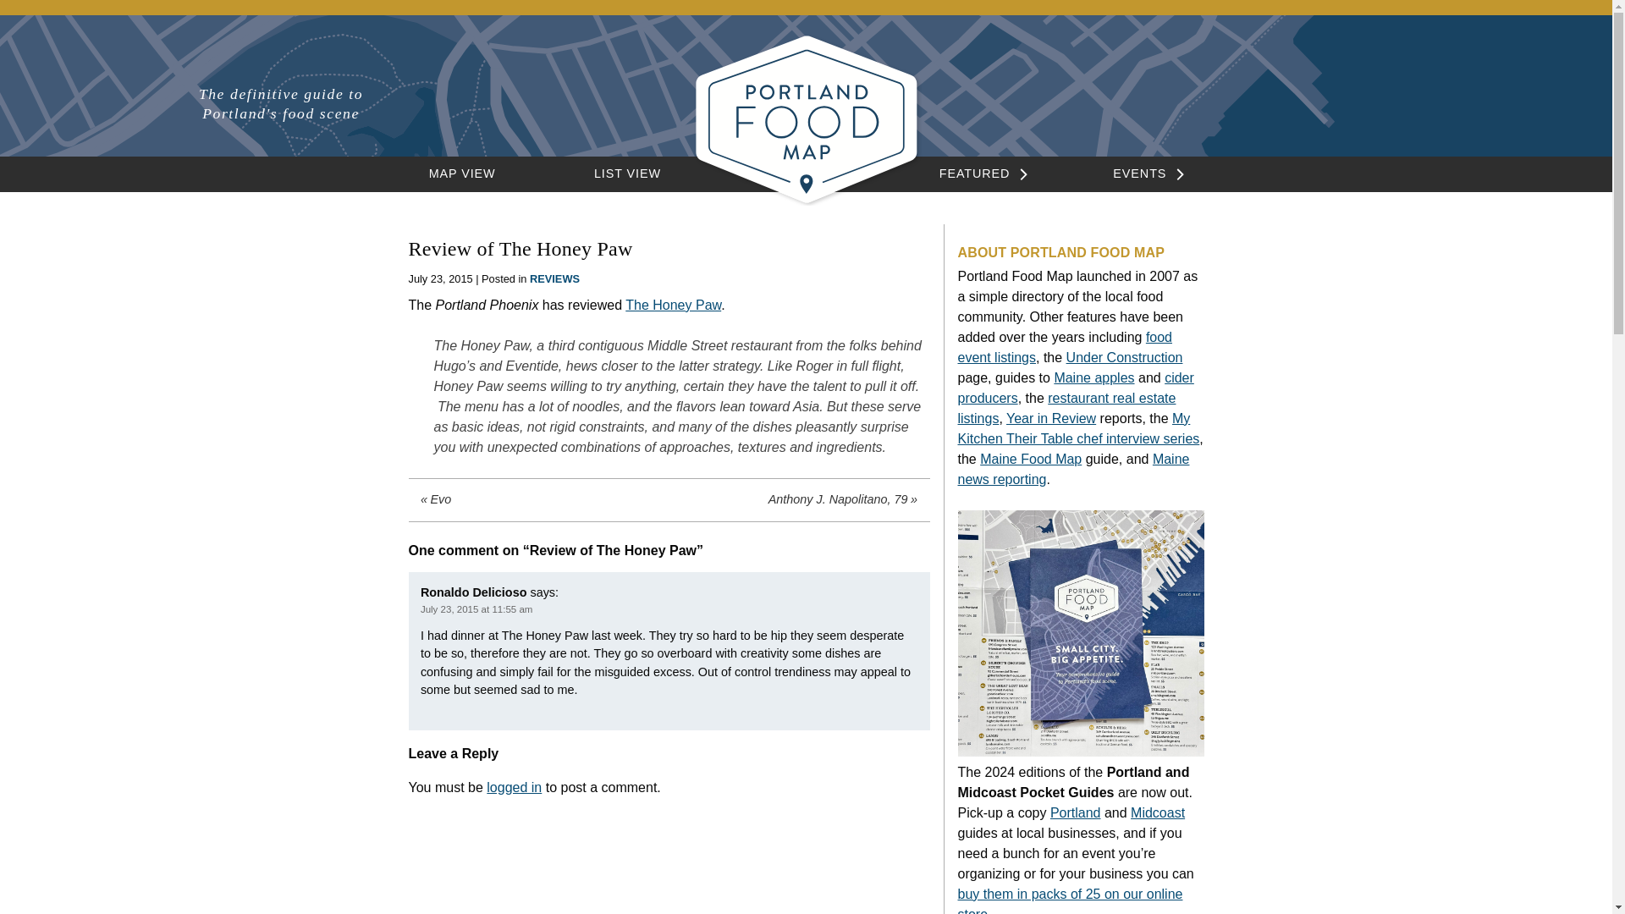 The image size is (1625, 914). I want to click on Twitter icon, so click(1366, 97).